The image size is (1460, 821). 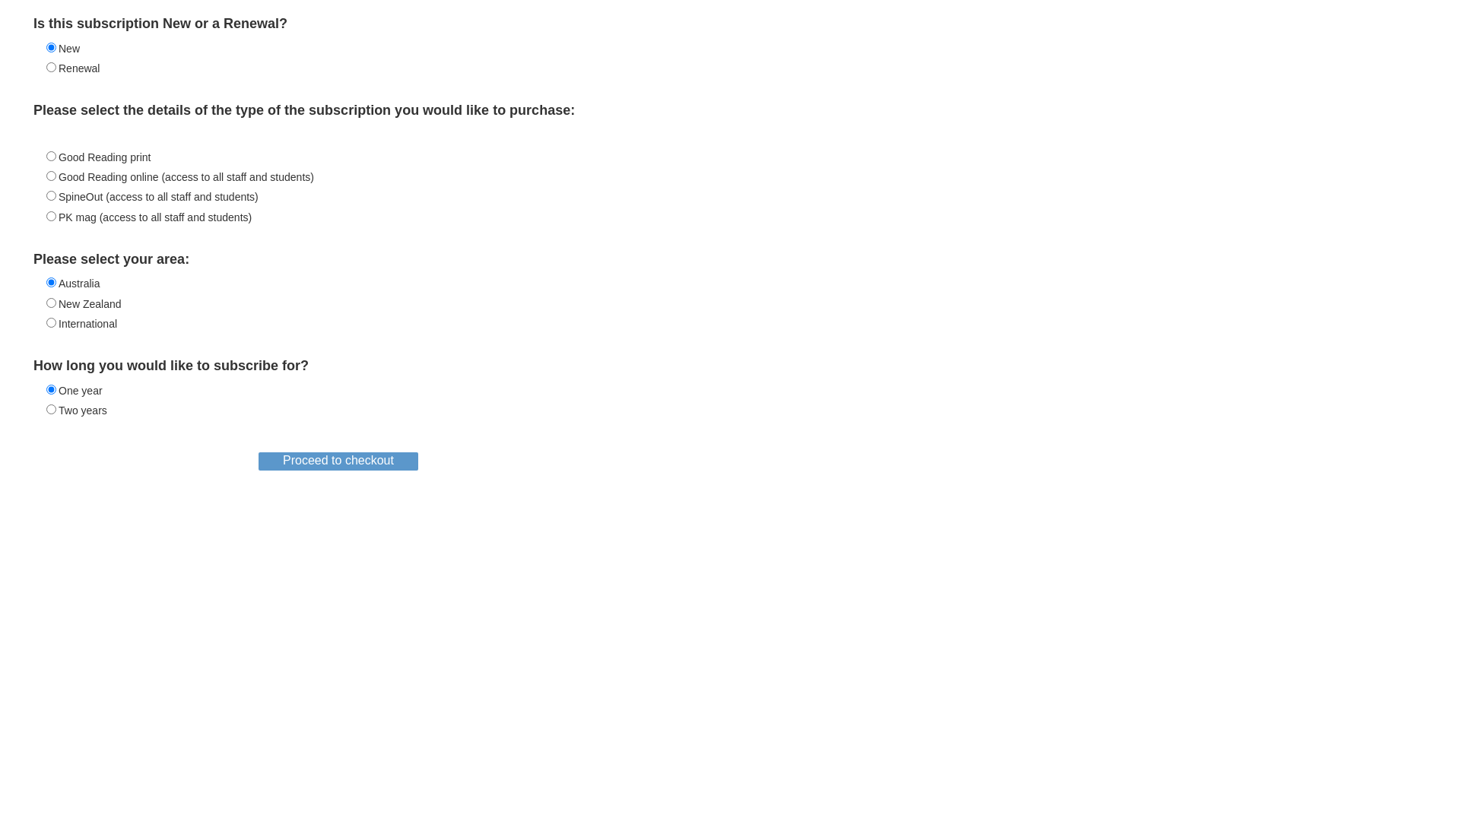 I want to click on Proceed to checkout, so click(x=338, y=461).